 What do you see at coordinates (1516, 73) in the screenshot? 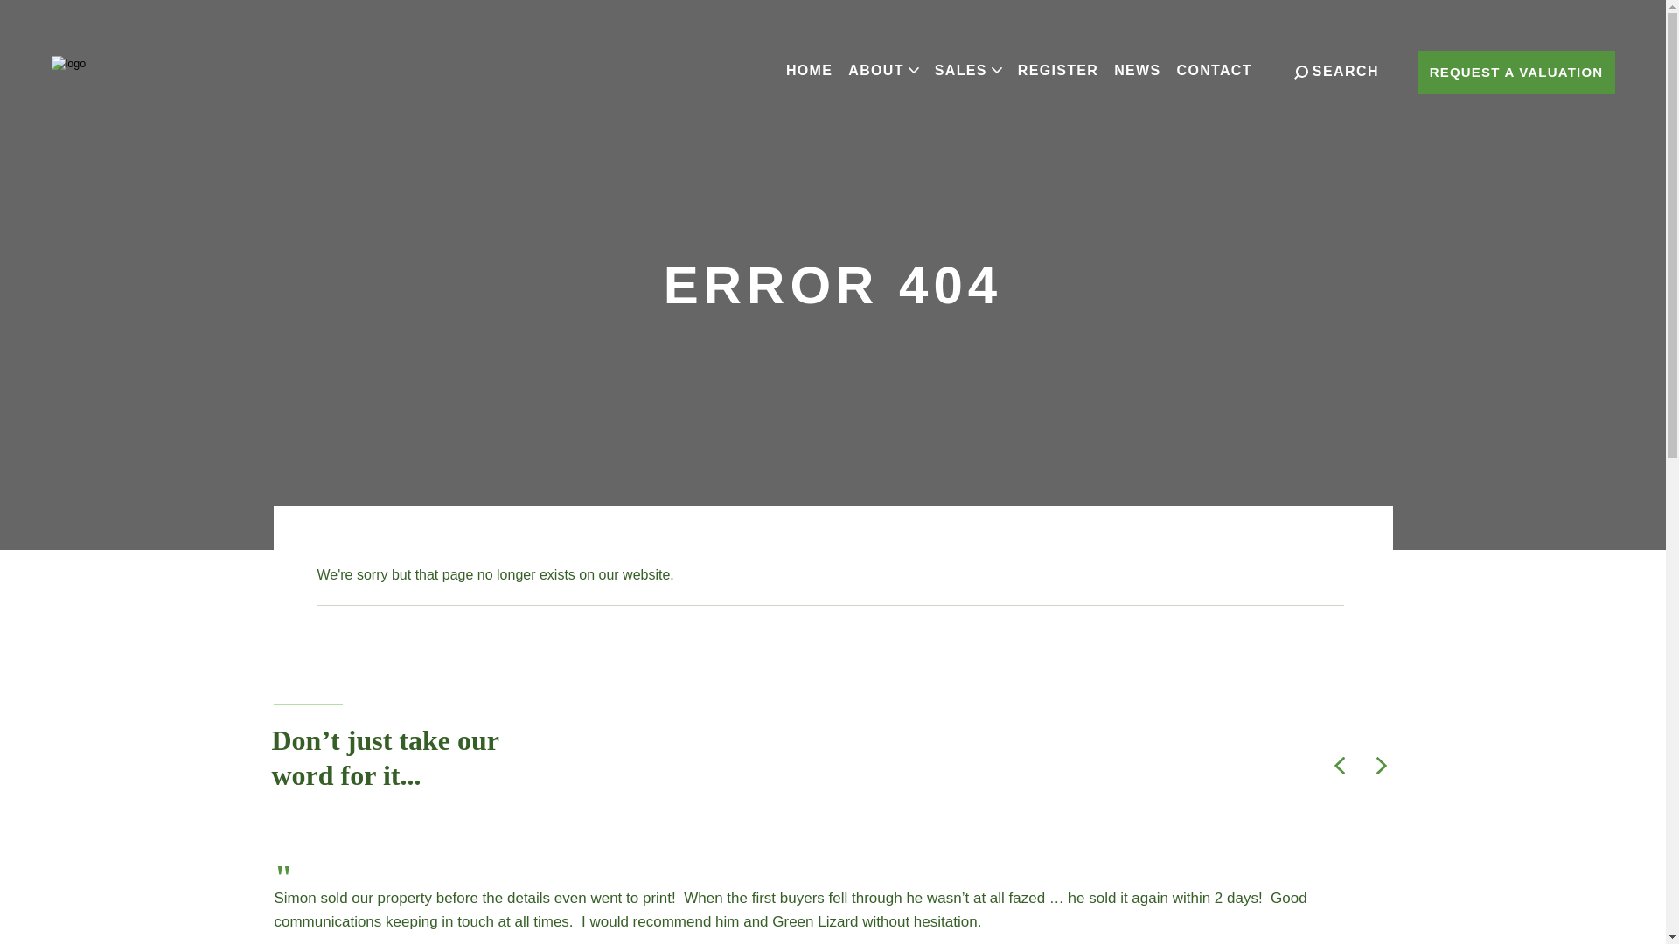
I see `REQUEST A VALUATION` at bounding box center [1516, 73].